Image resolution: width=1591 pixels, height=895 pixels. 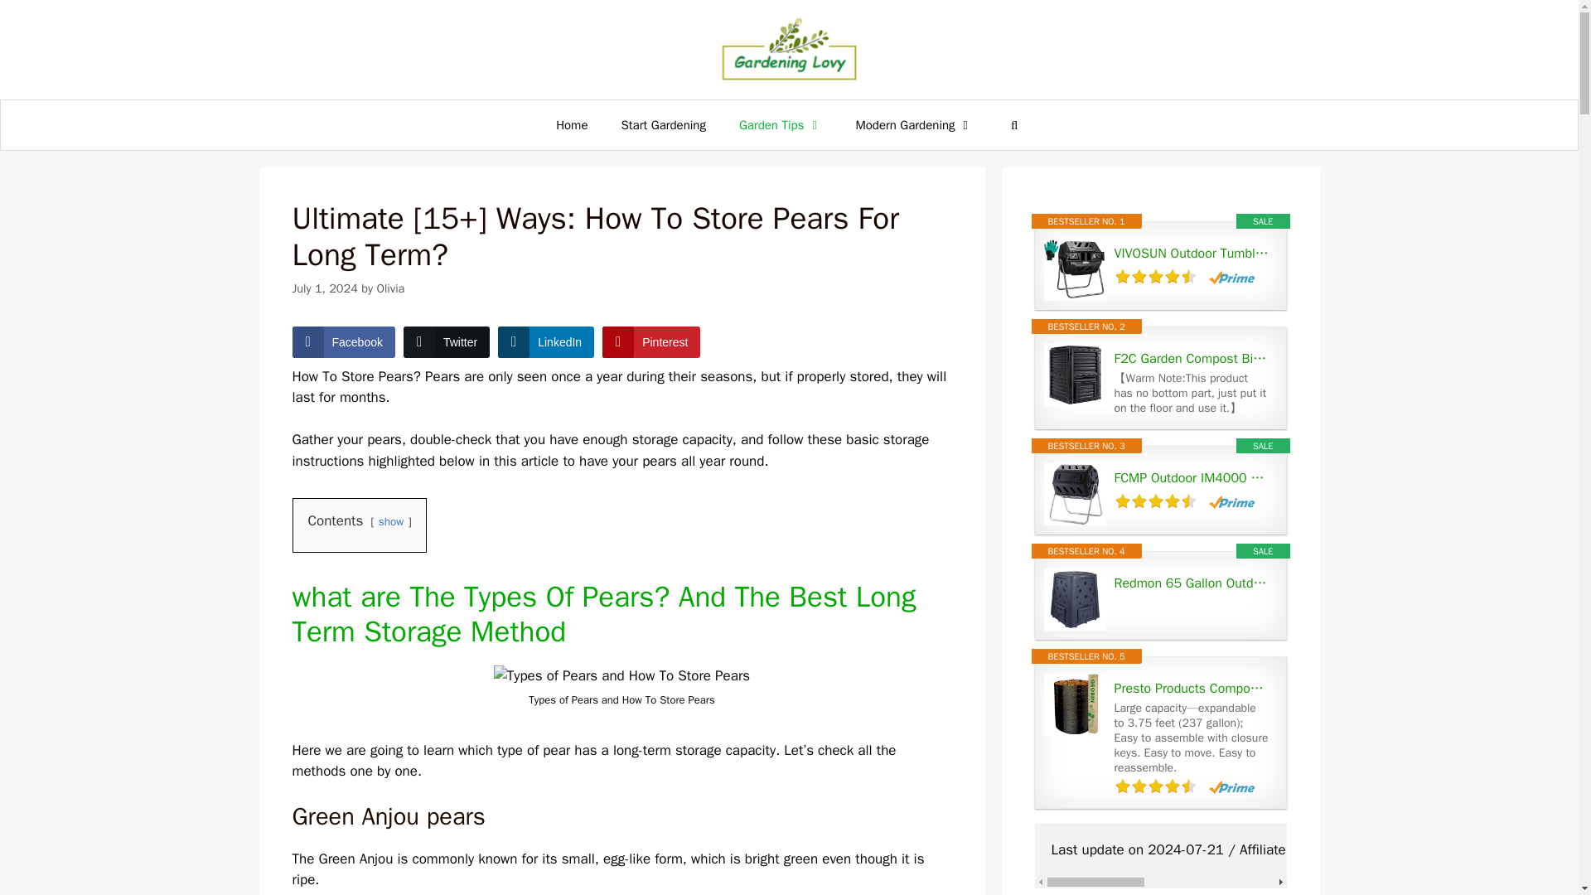 I want to click on Twitter, so click(x=447, y=342).